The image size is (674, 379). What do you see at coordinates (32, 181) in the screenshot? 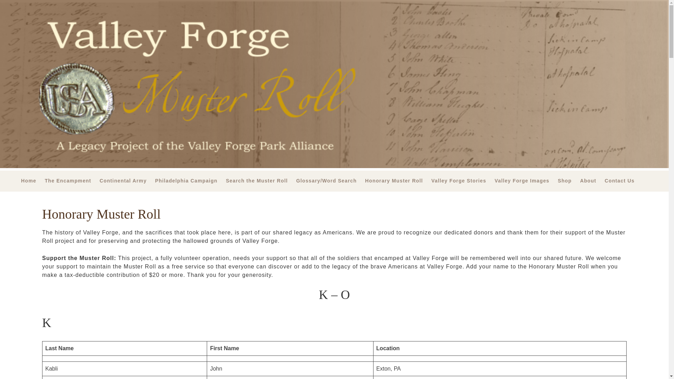
I see `Home` at bounding box center [32, 181].